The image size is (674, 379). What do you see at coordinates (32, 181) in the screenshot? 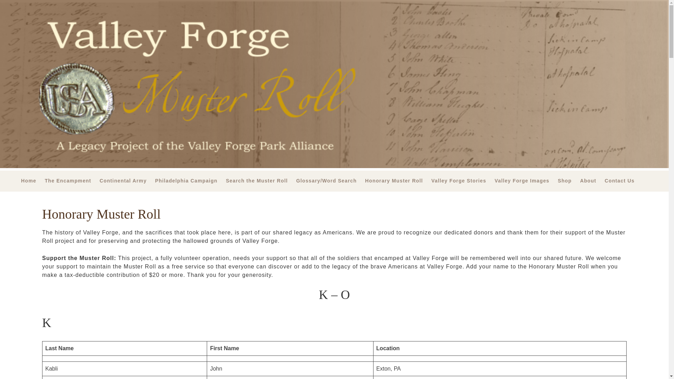
I see `Home` at bounding box center [32, 181].